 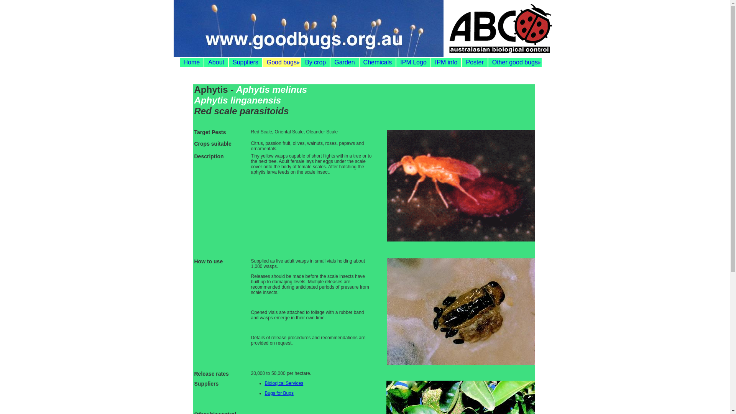 What do you see at coordinates (315, 62) in the screenshot?
I see `By crop` at bounding box center [315, 62].